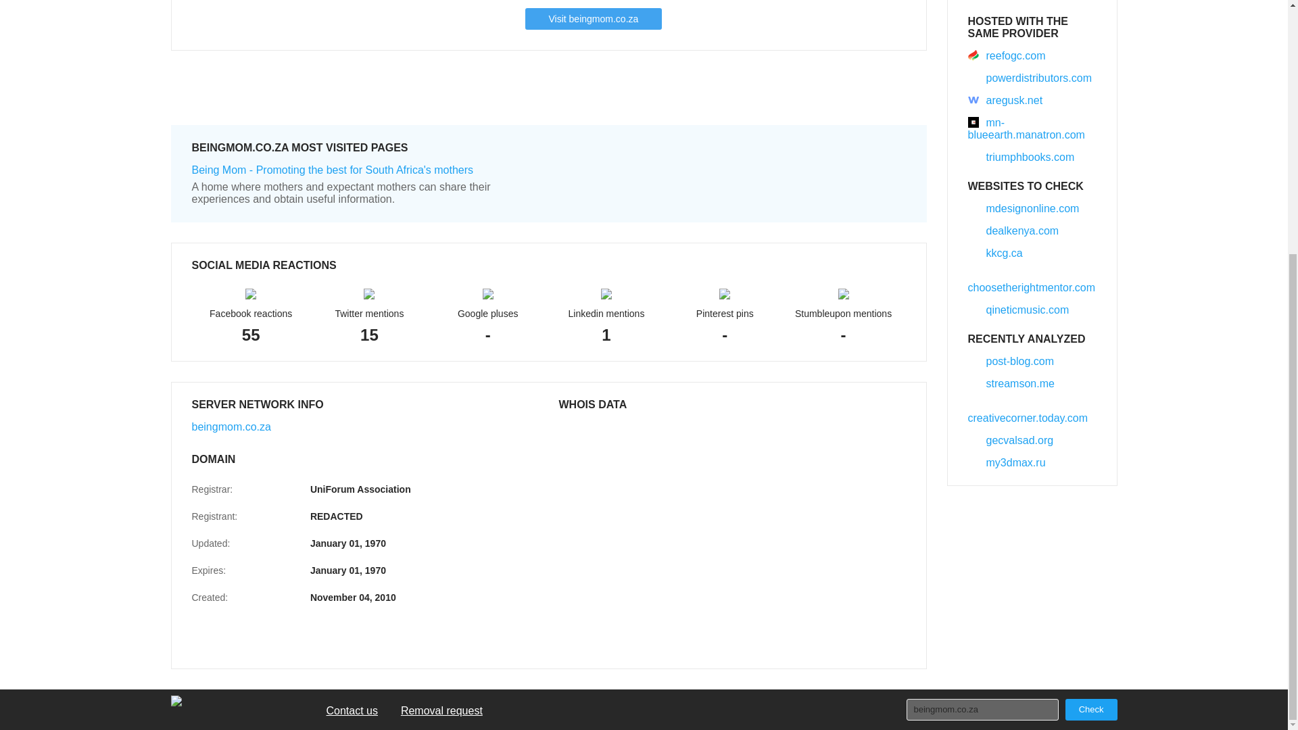 The image size is (1298, 730). I want to click on beingmom.co.za, so click(982, 709).